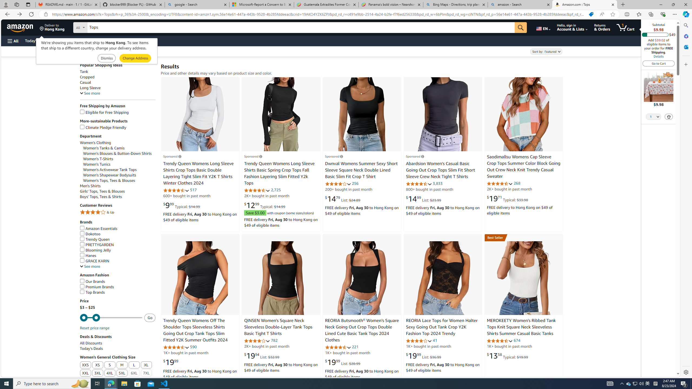 This screenshot has width=692, height=389. What do you see at coordinates (119, 148) in the screenshot?
I see `Women's Tanks & Camis` at bounding box center [119, 148].